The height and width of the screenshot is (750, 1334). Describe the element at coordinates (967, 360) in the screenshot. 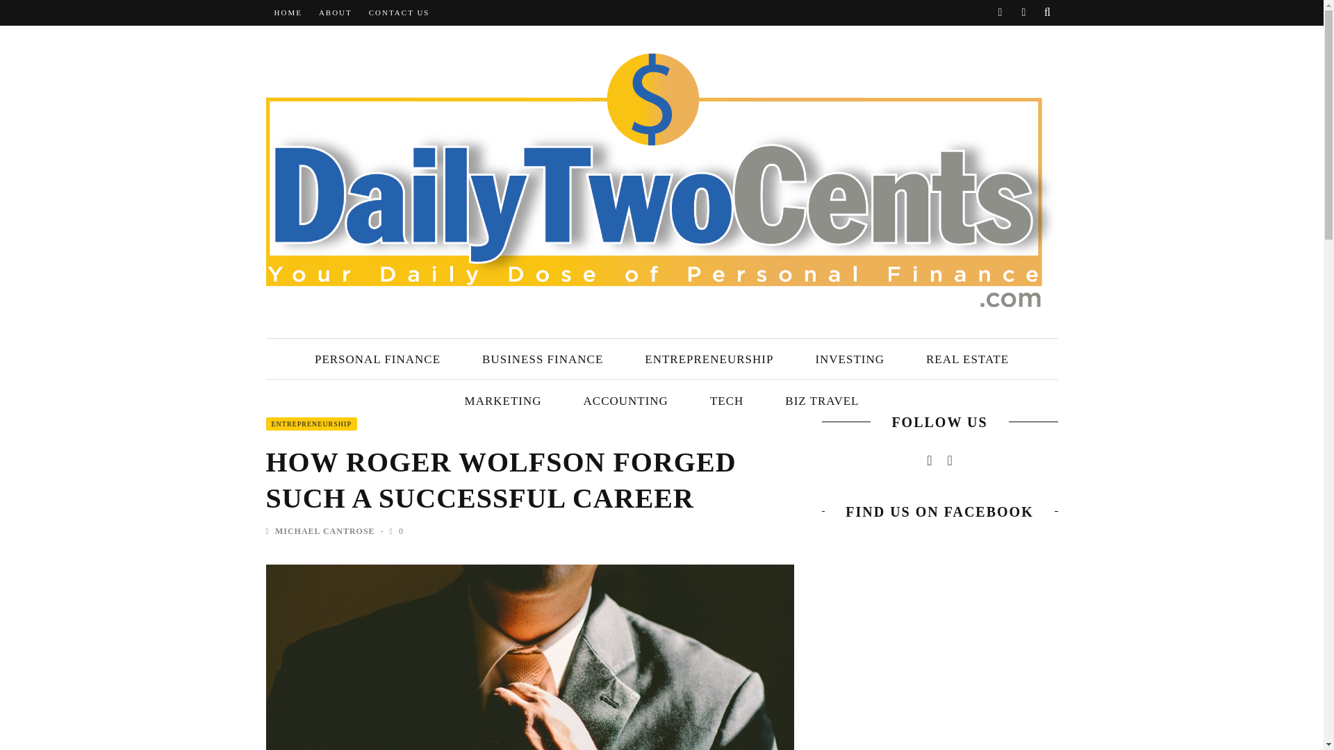

I see `REAL ESTATE` at that location.